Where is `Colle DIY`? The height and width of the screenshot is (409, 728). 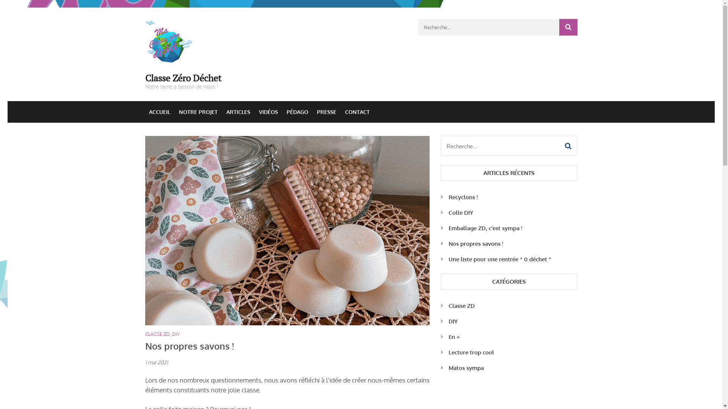
Colle DIY is located at coordinates (460, 213).